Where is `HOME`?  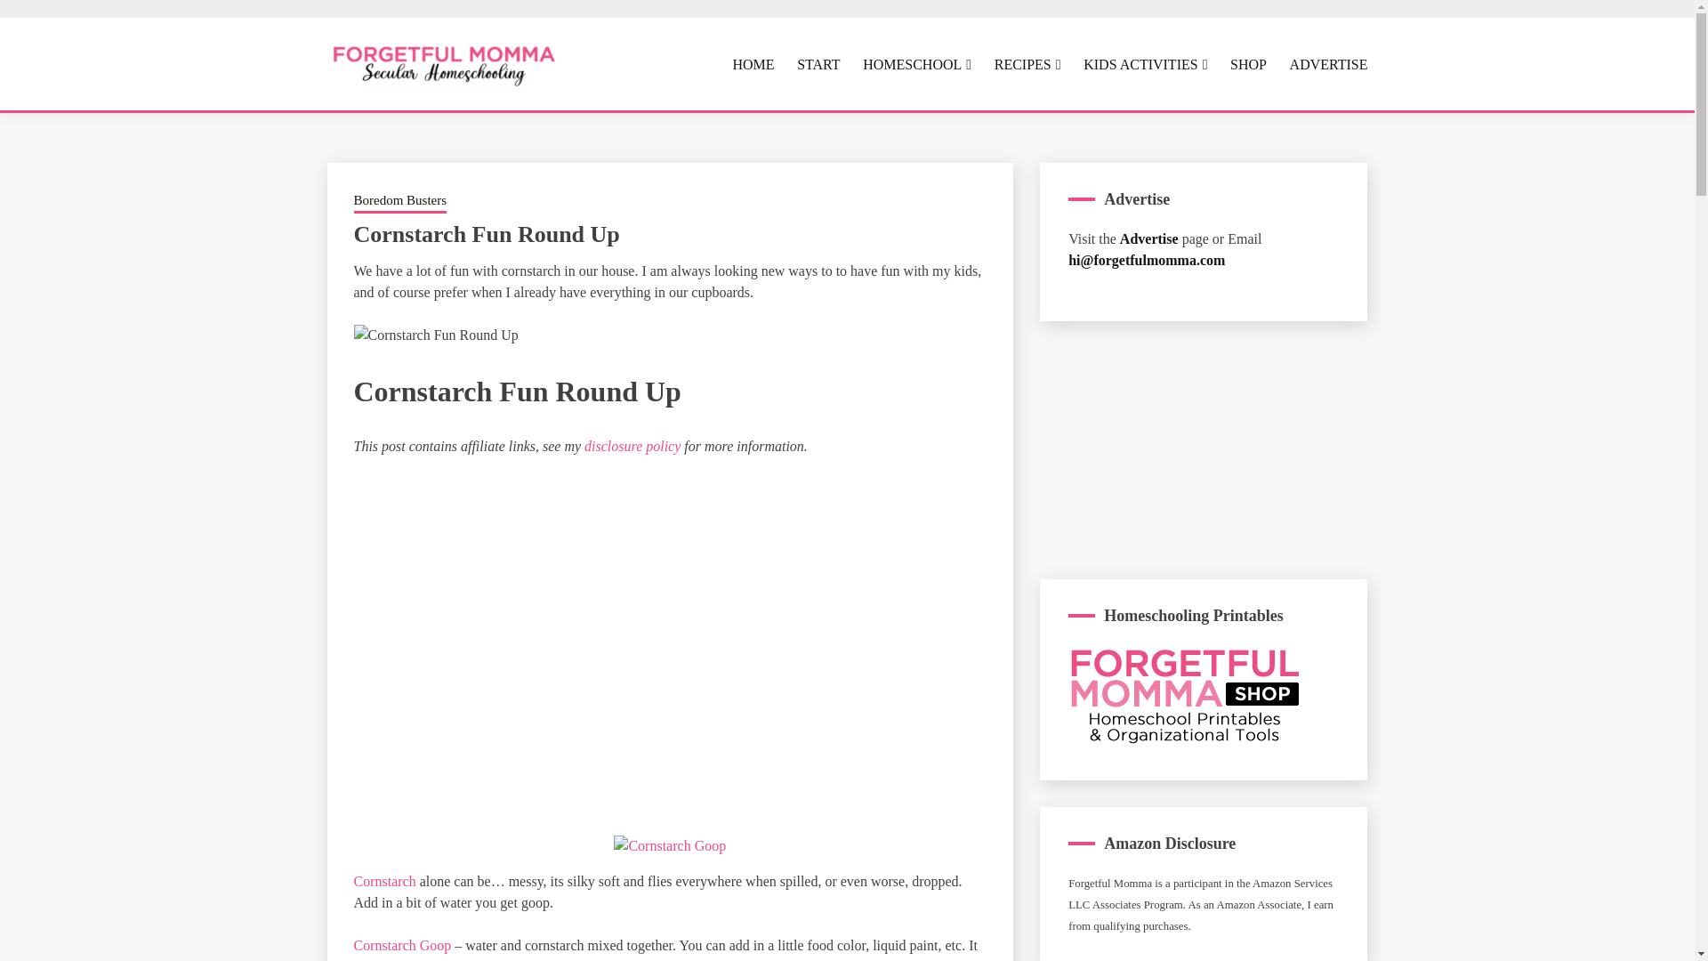 HOME is located at coordinates (753, 64).